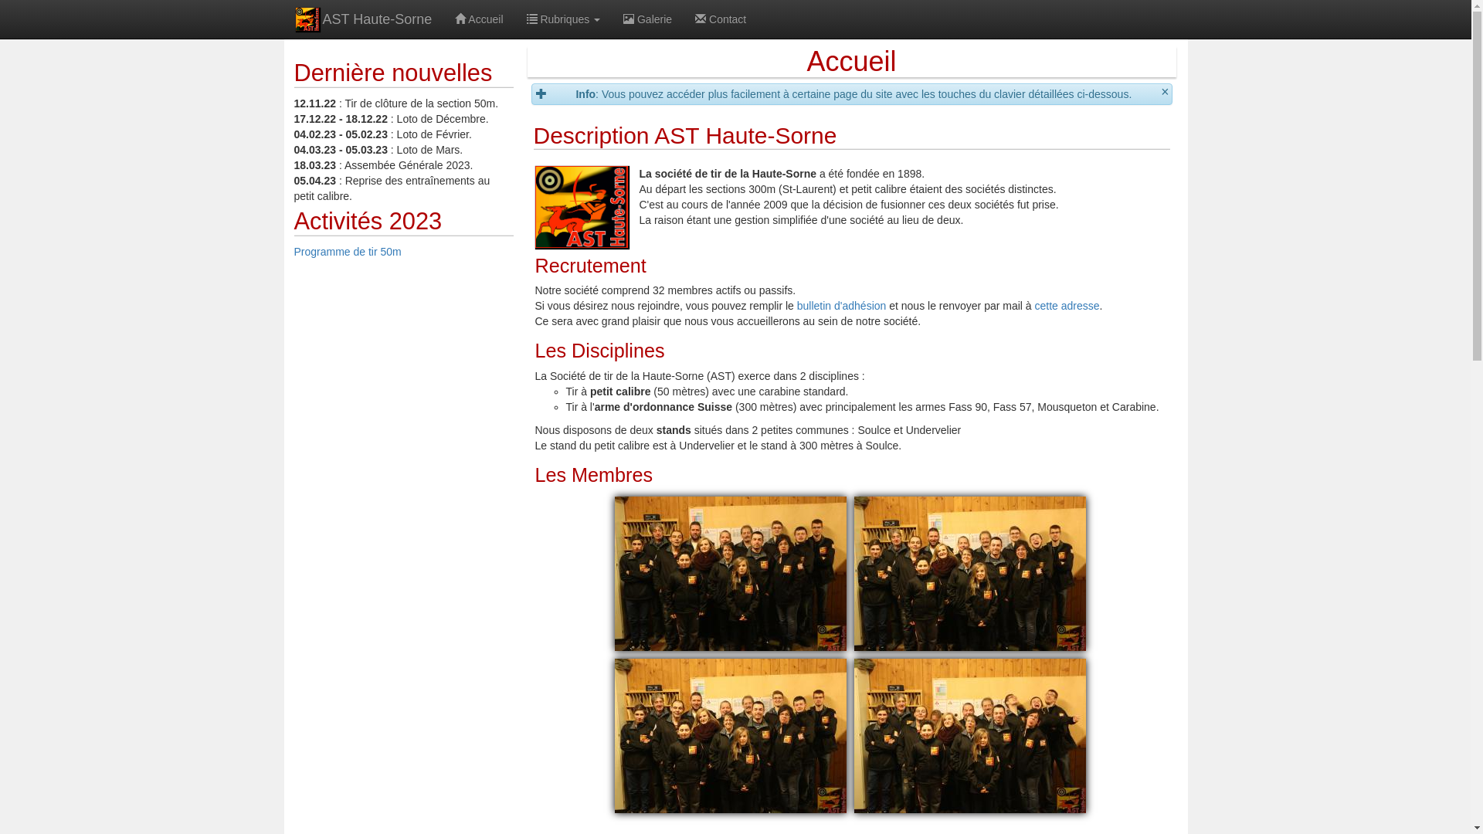  What do you see at coordinates (731, 736) in the screenshot?
I see `Photo de groupe des membres` at bounding box center [731, 736].